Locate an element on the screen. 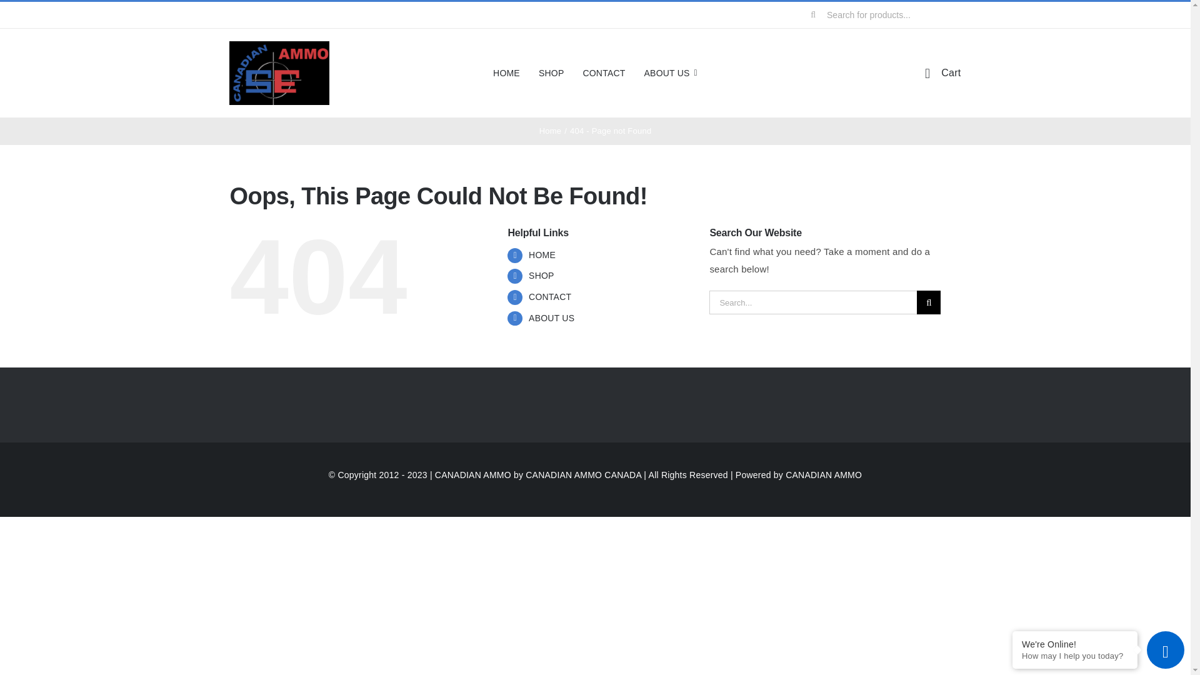 The width and height of the screenshot is (1200, 675). SHOP is located at coordinates (541, 276).